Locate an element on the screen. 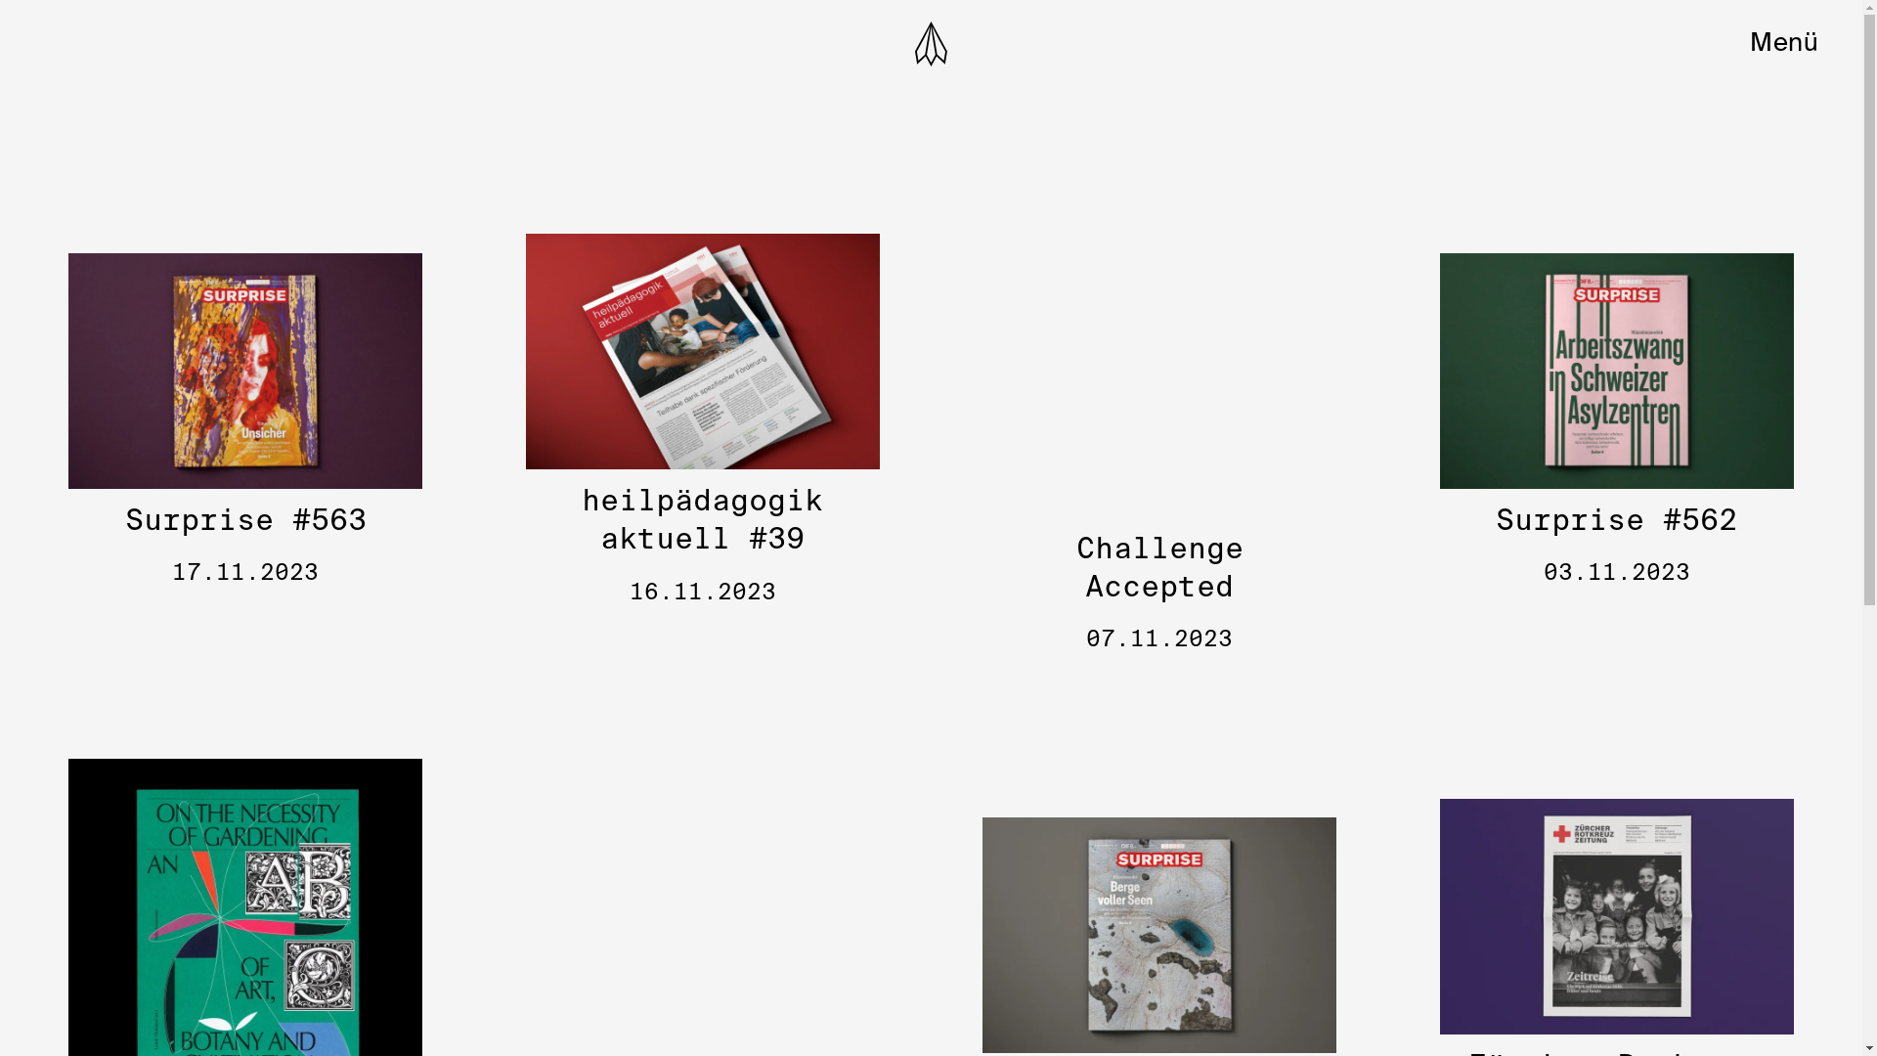 This screenshot has height=1056, width=1877. Surprise #563 is located at coordinates (245, 372).